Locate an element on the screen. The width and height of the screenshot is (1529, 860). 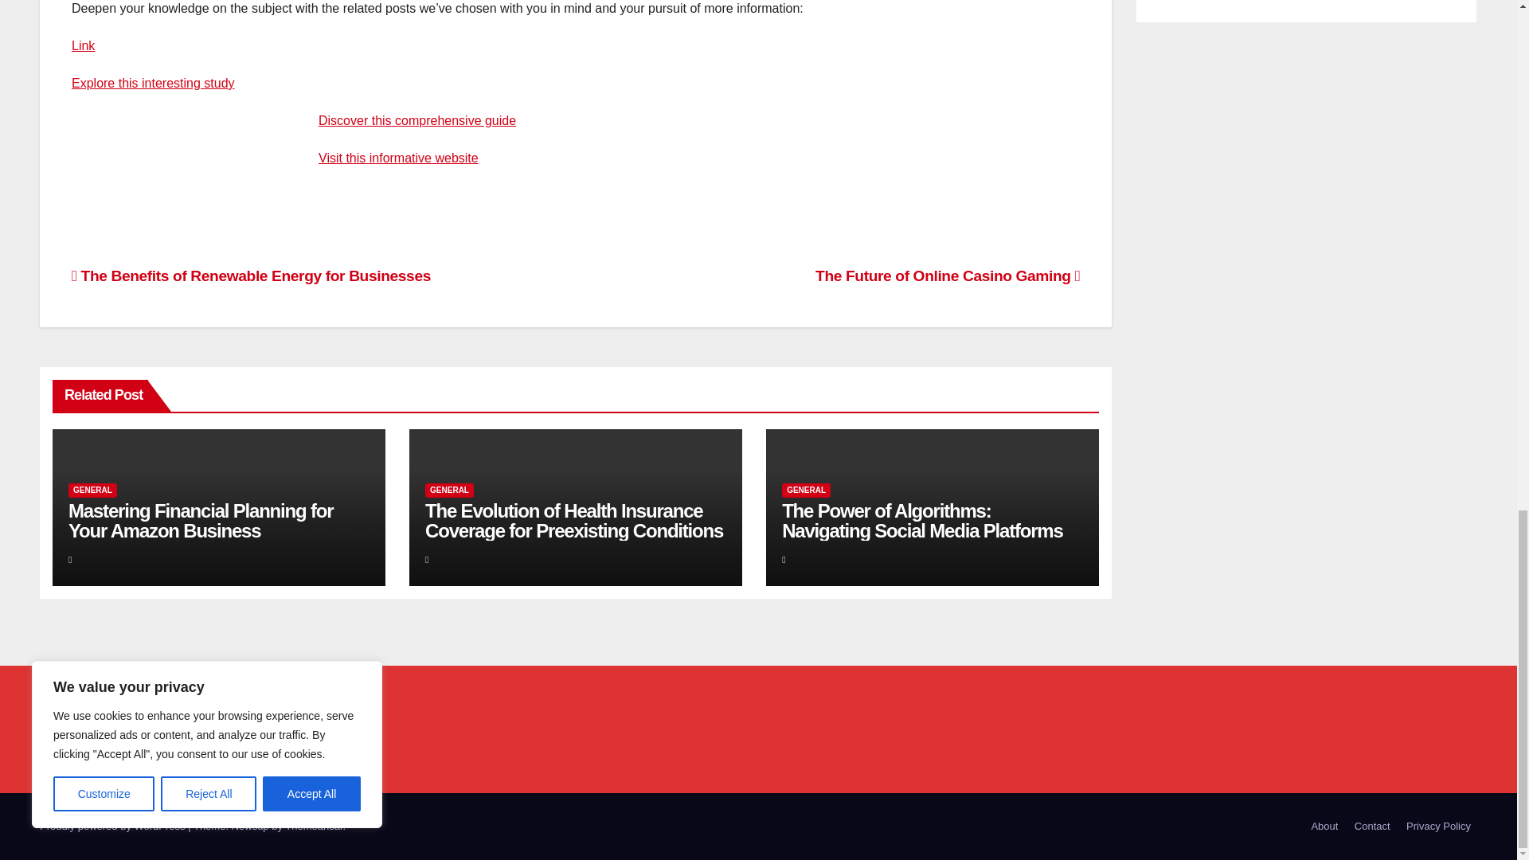
Mastering Financial Planning for Your Amazon Business is located at coordinates (201, 521).